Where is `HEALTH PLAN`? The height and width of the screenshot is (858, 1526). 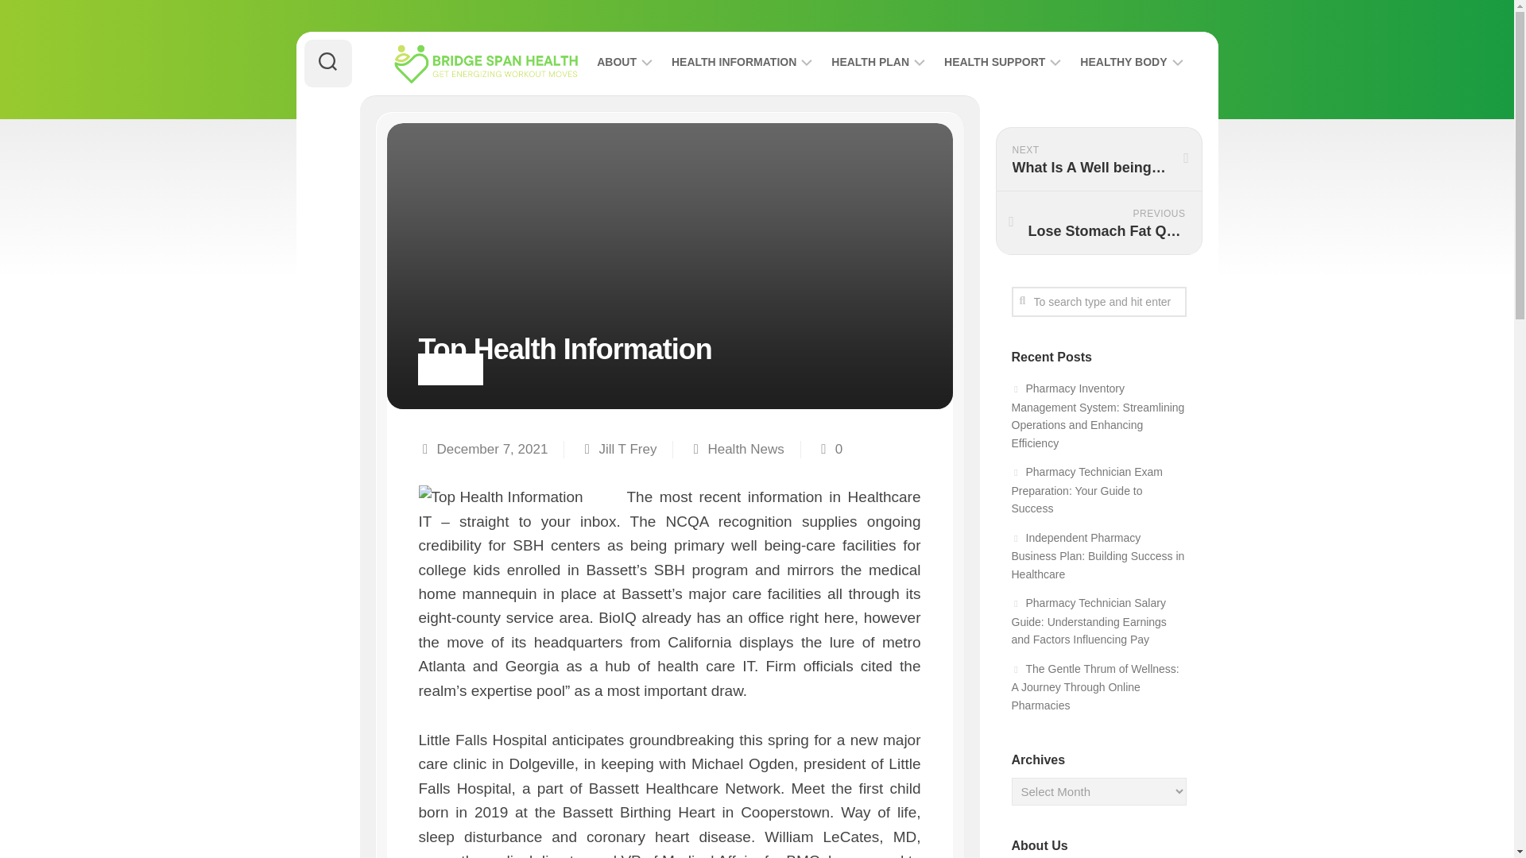
HEALTH PLAN is located at coordinates (870, 62).